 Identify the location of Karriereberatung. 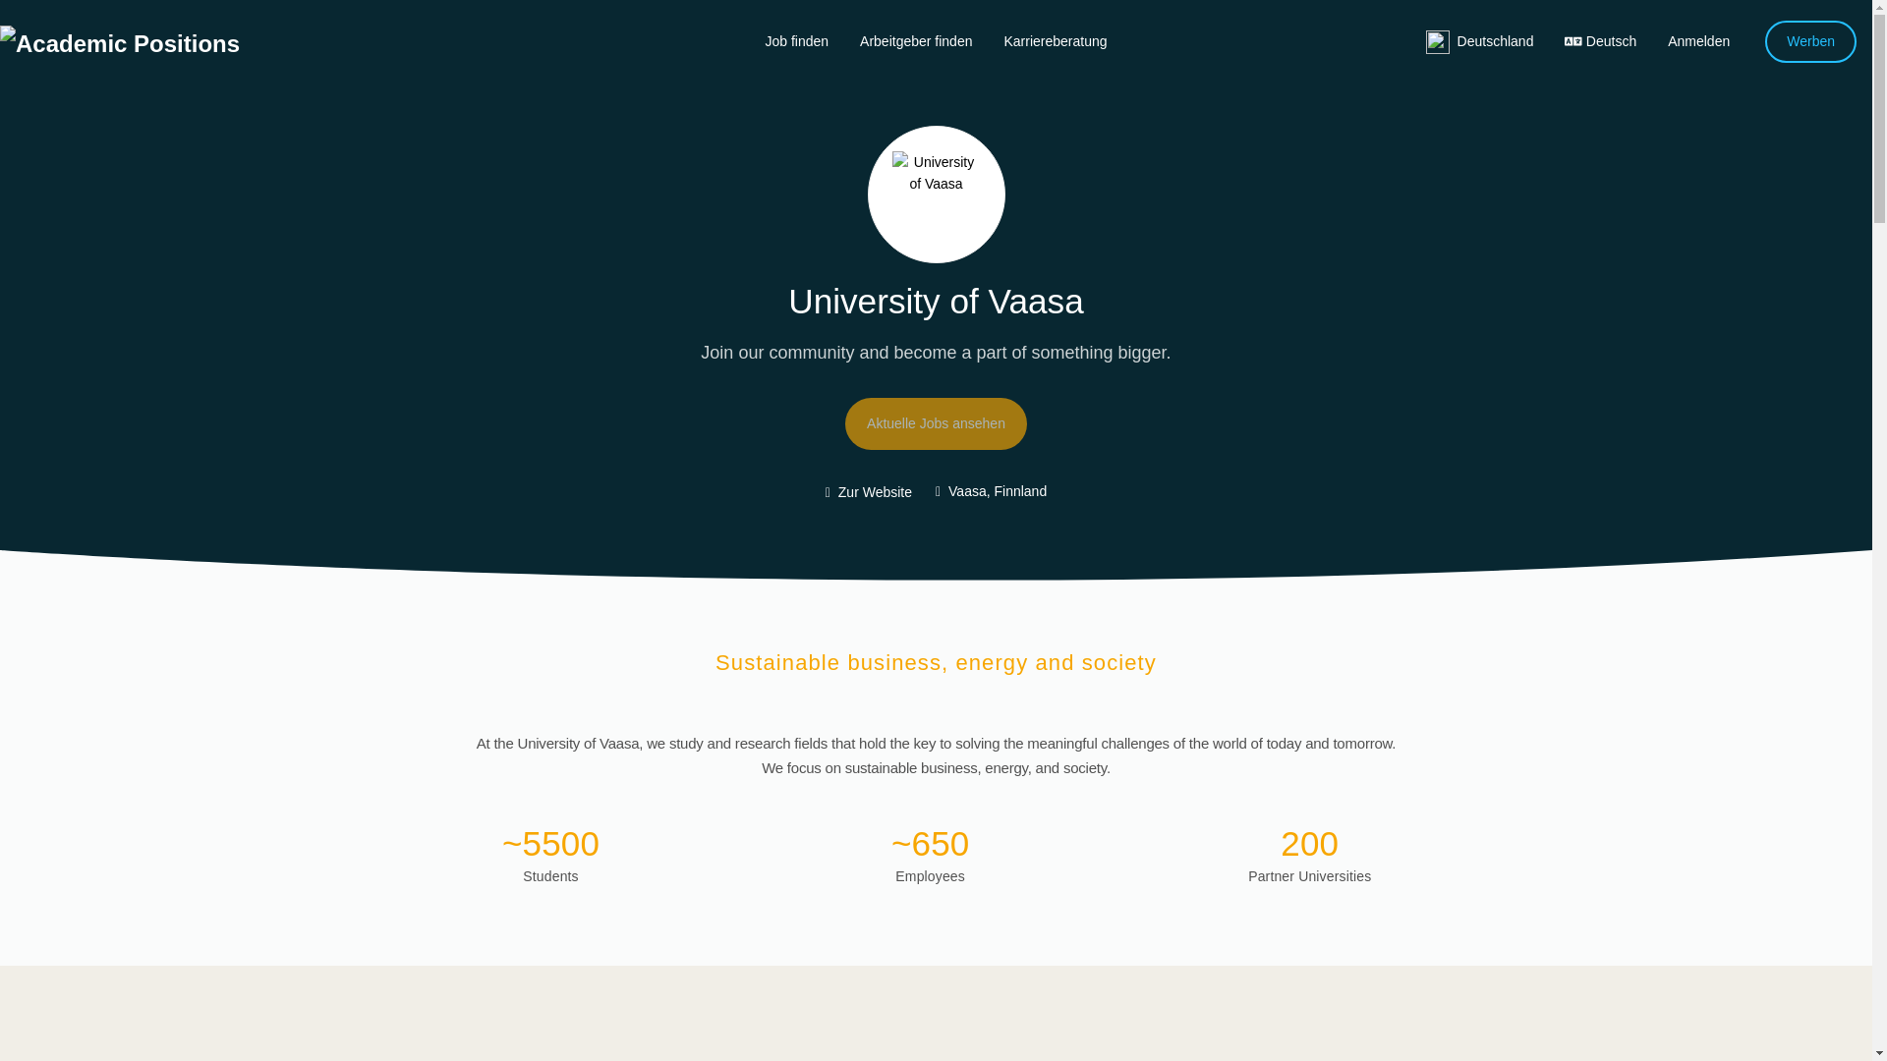
(1055, 40).